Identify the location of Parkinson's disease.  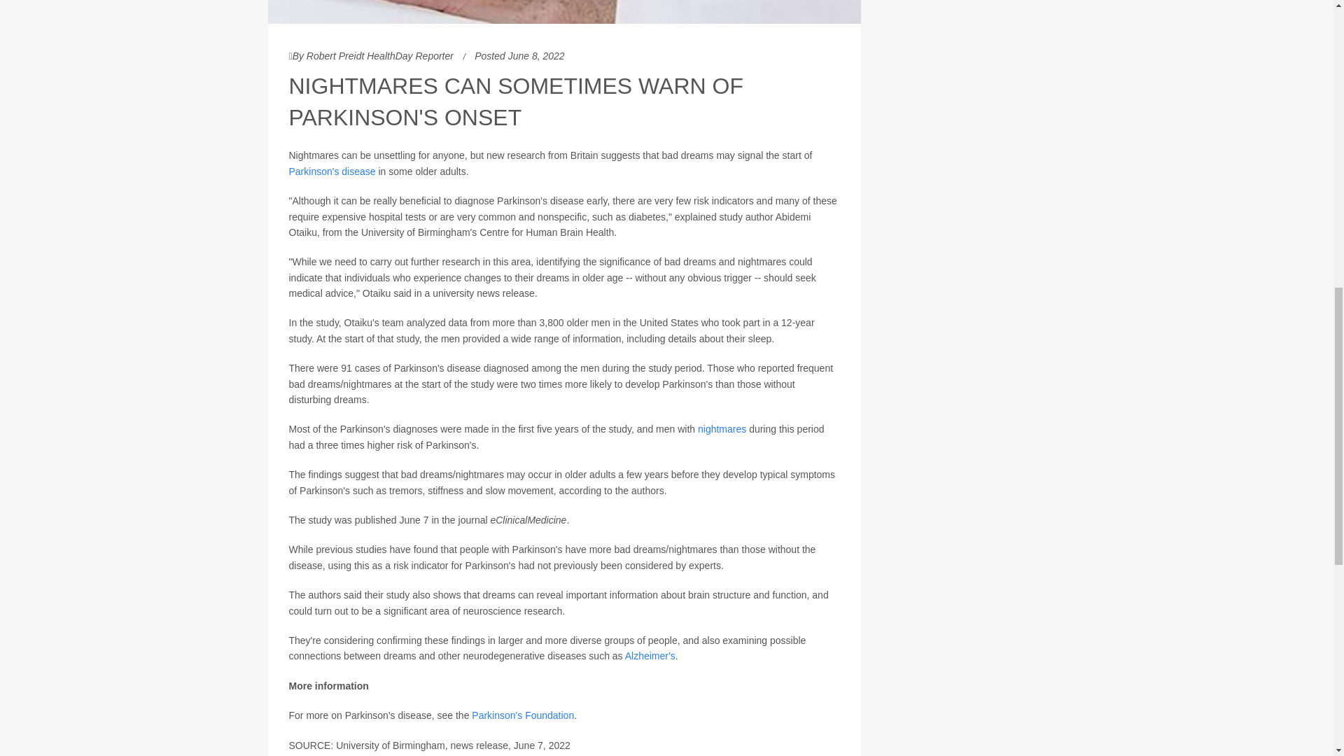
(332, 171).